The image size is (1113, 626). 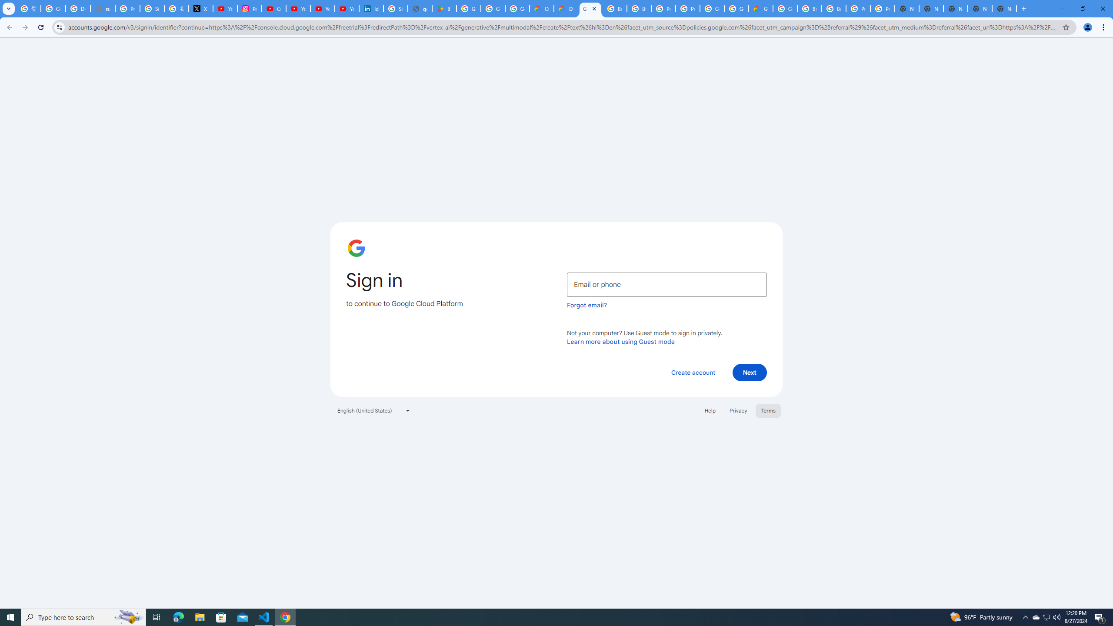 What do you see at coordinates (201, 9) in the screenshot?
I see `X` at bounding box center [201, 9].